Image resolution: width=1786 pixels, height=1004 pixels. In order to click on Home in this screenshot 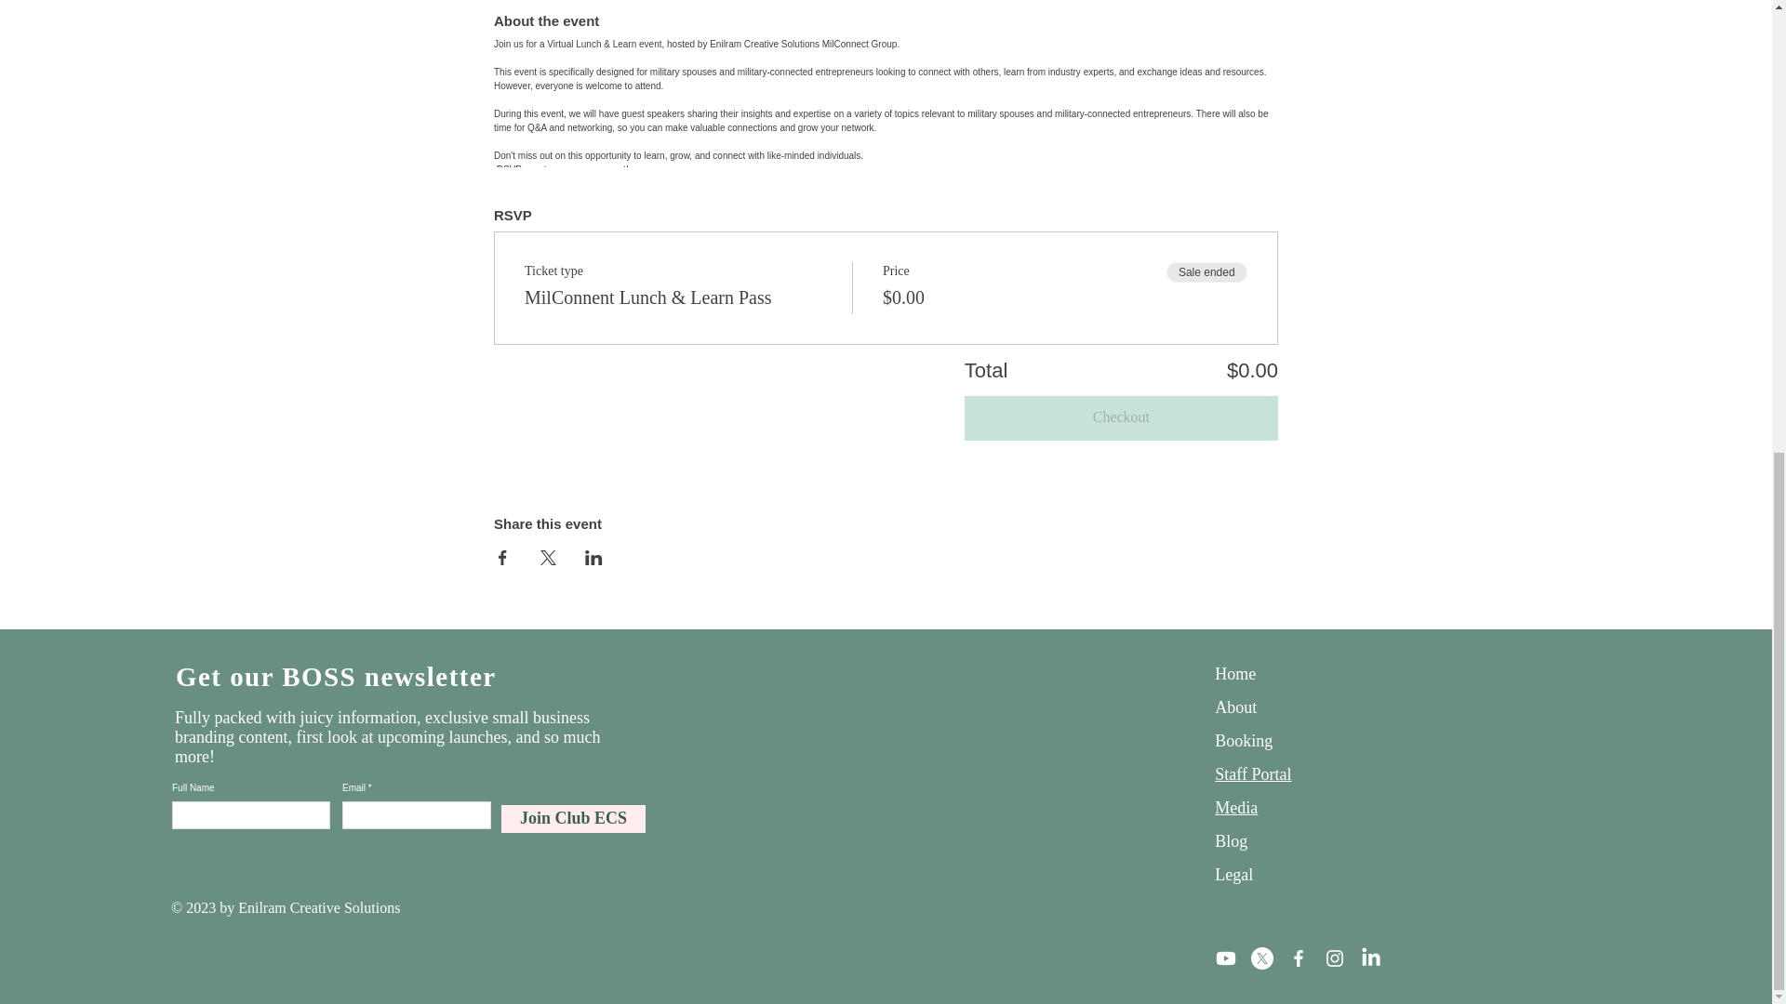, I will do `click(1234, 673)`.